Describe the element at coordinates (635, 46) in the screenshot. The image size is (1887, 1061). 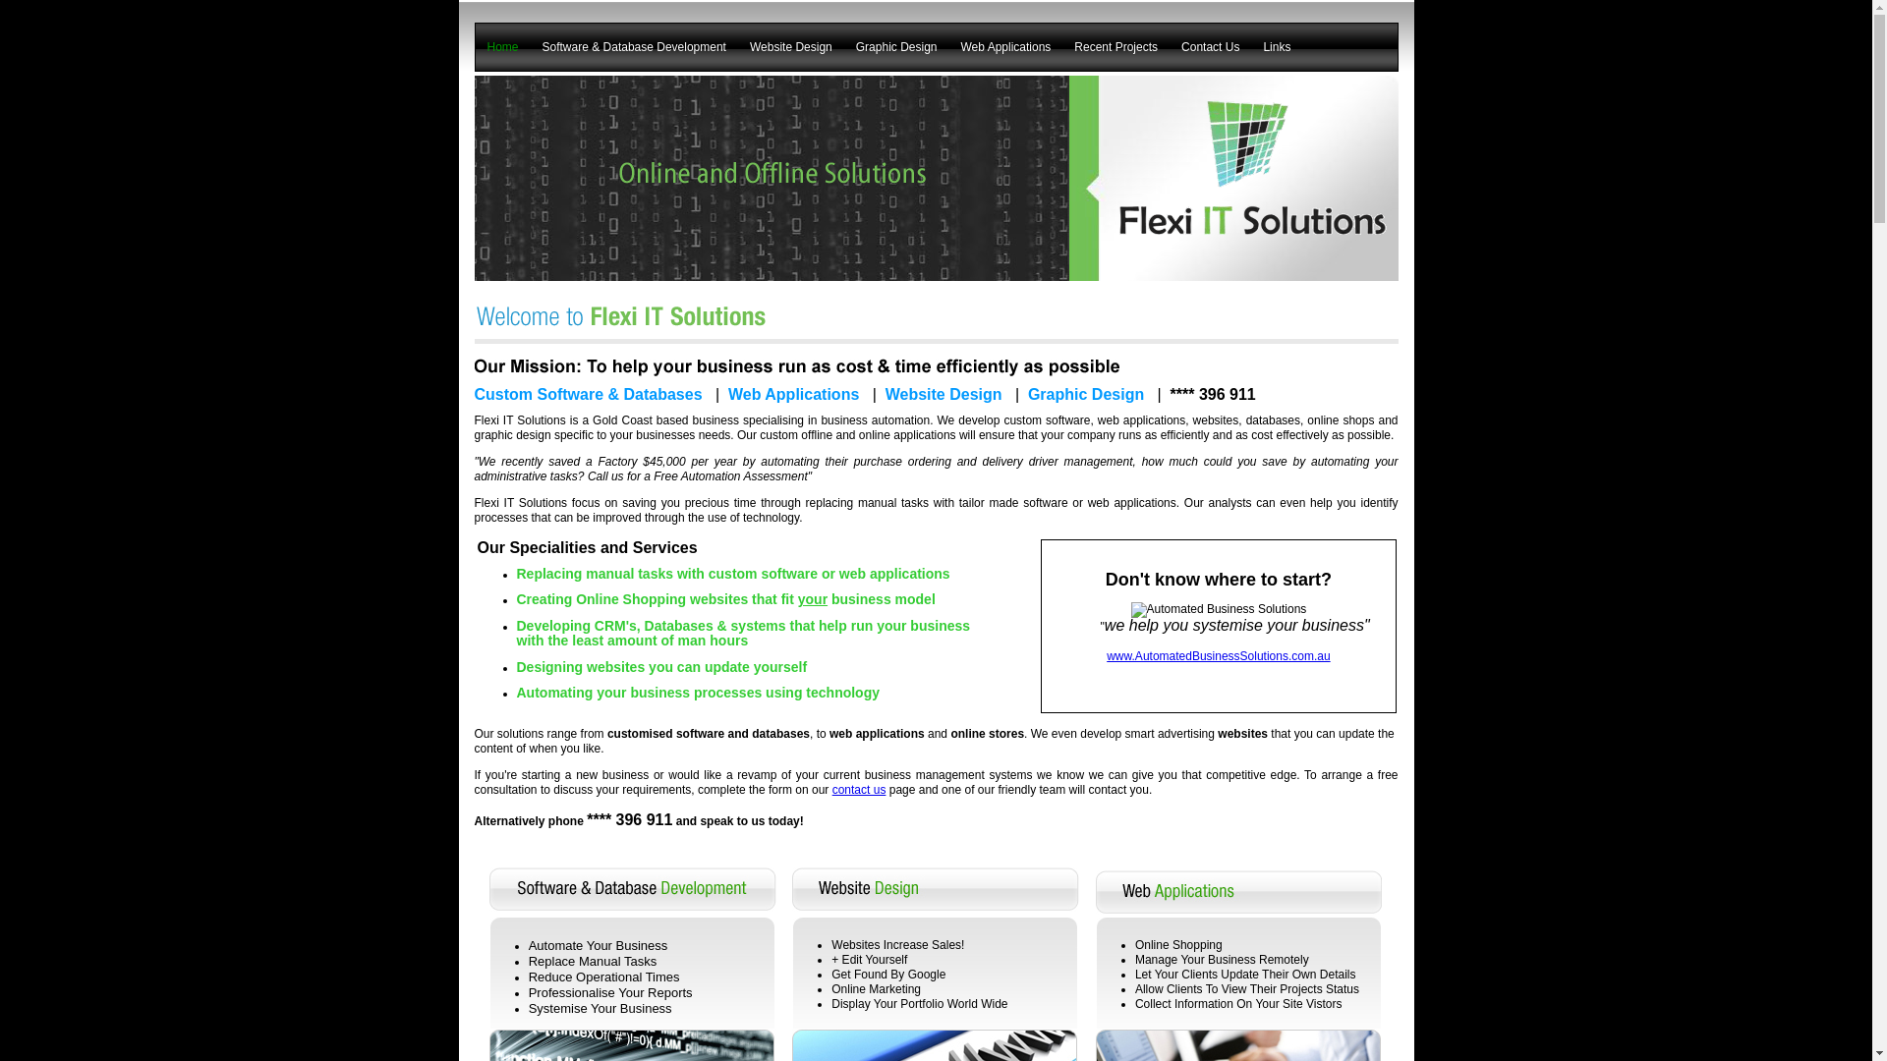
I see `Software & Database Development` at that location.